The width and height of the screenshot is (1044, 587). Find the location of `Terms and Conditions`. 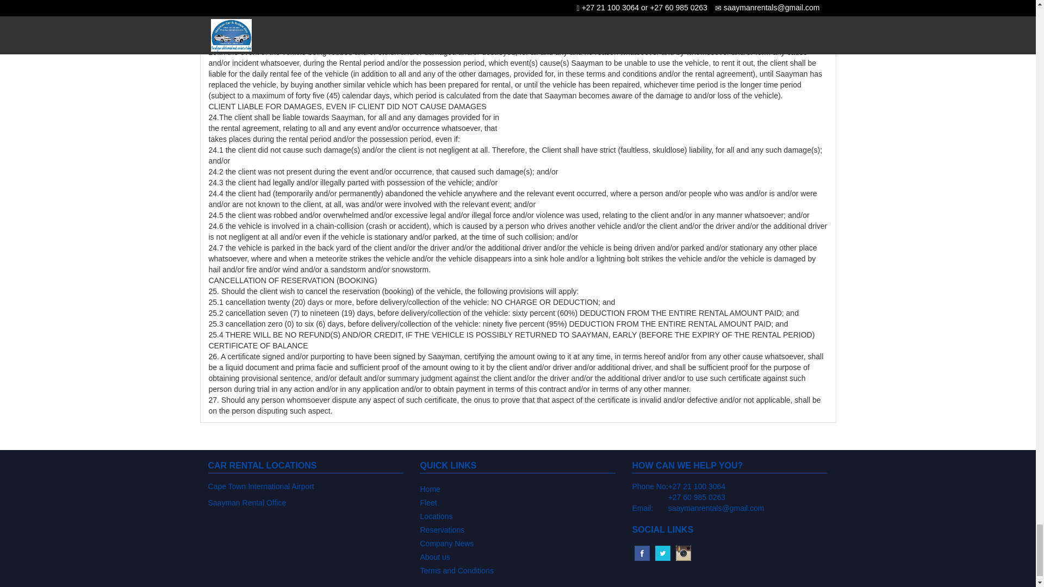

Terms and Conditions is located at coordinates (518, 570).